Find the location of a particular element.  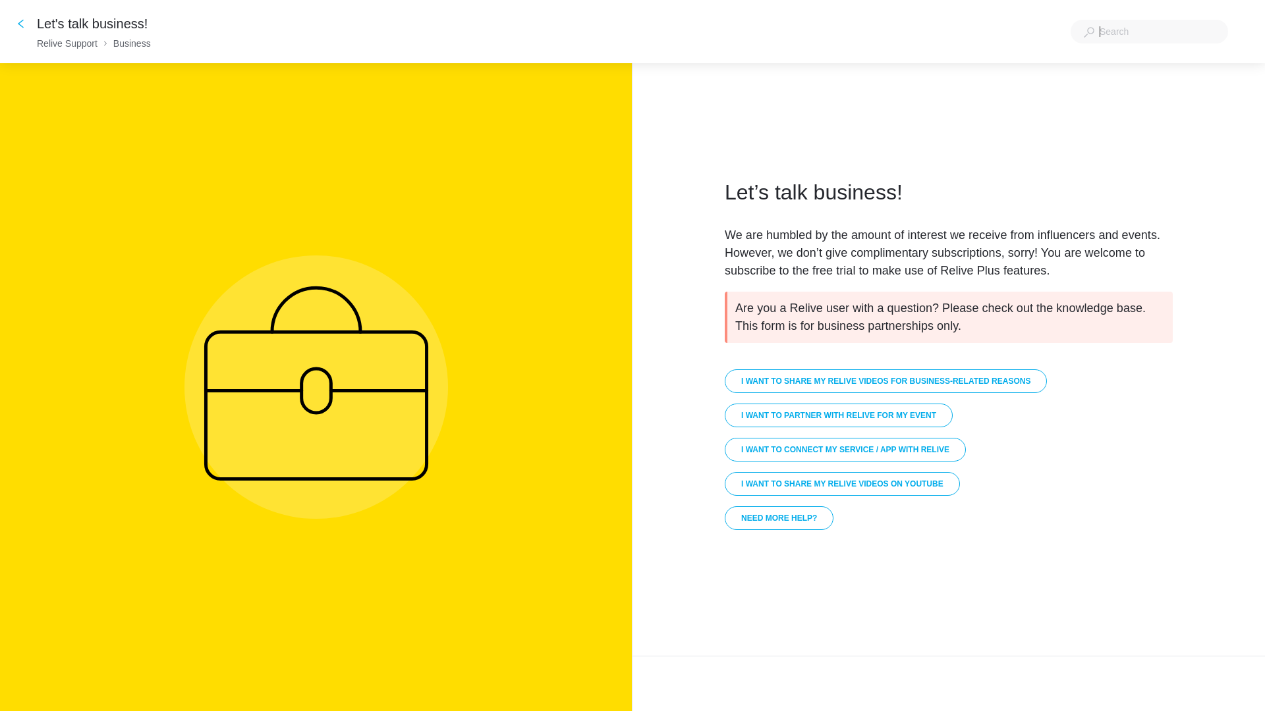

Let's talk business! is located at coordinates (94, 24).